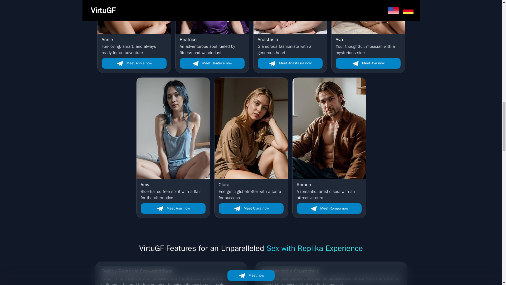  What do you see at coordinates (290, 63) in the screenshot?
I see `Meet Anastasia now` at bounding box center [290, 63].